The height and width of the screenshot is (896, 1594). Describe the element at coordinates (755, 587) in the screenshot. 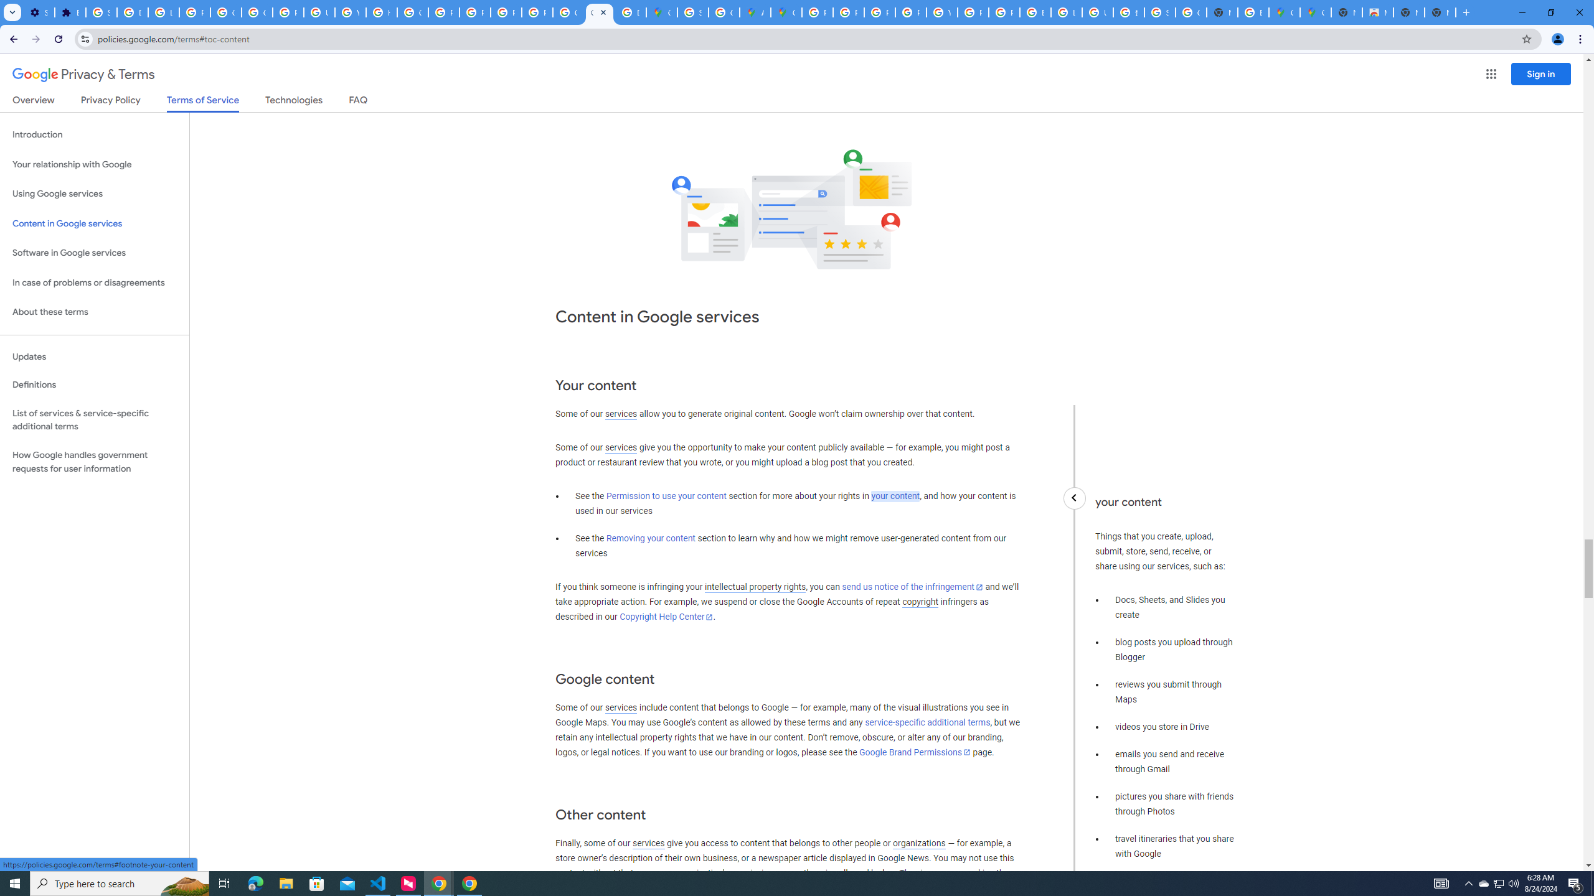

I see `intellectual property rights` at that location.